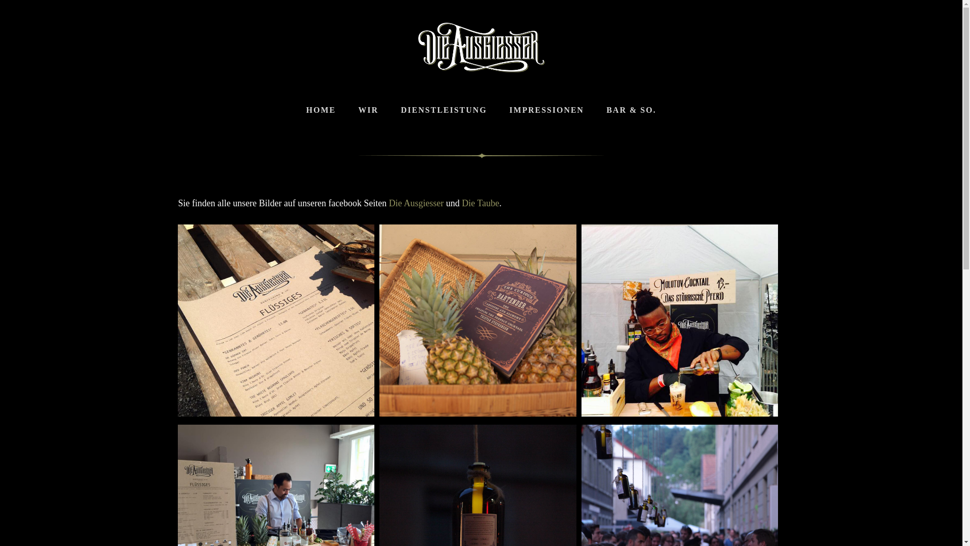  What do you see at coordinates (631, 110) in the screenshot?
I see `BAR & SO.` at bounding box center [631, 110].